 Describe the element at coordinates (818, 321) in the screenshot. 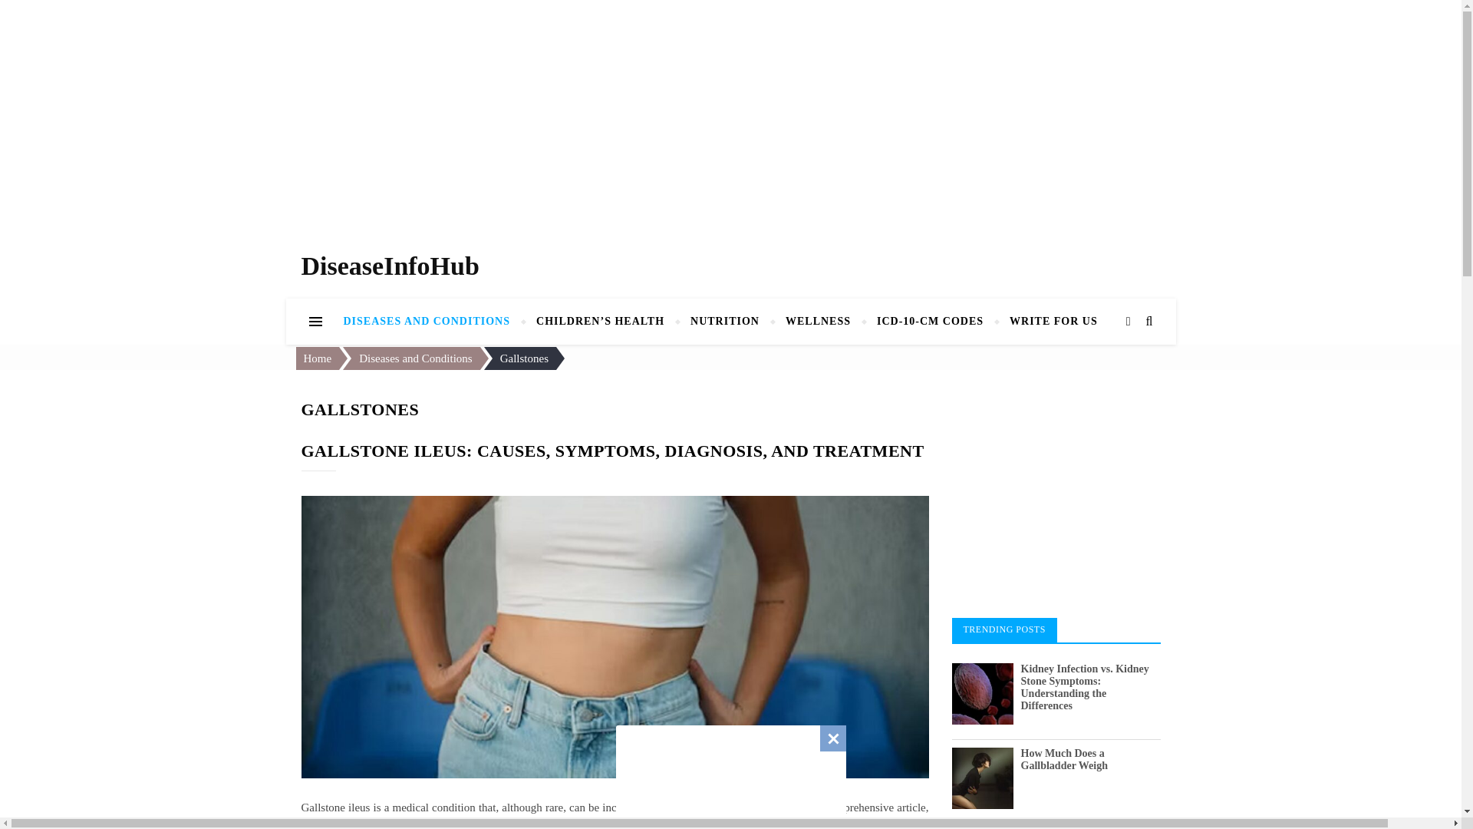

I see `WELLNESS` at that location.